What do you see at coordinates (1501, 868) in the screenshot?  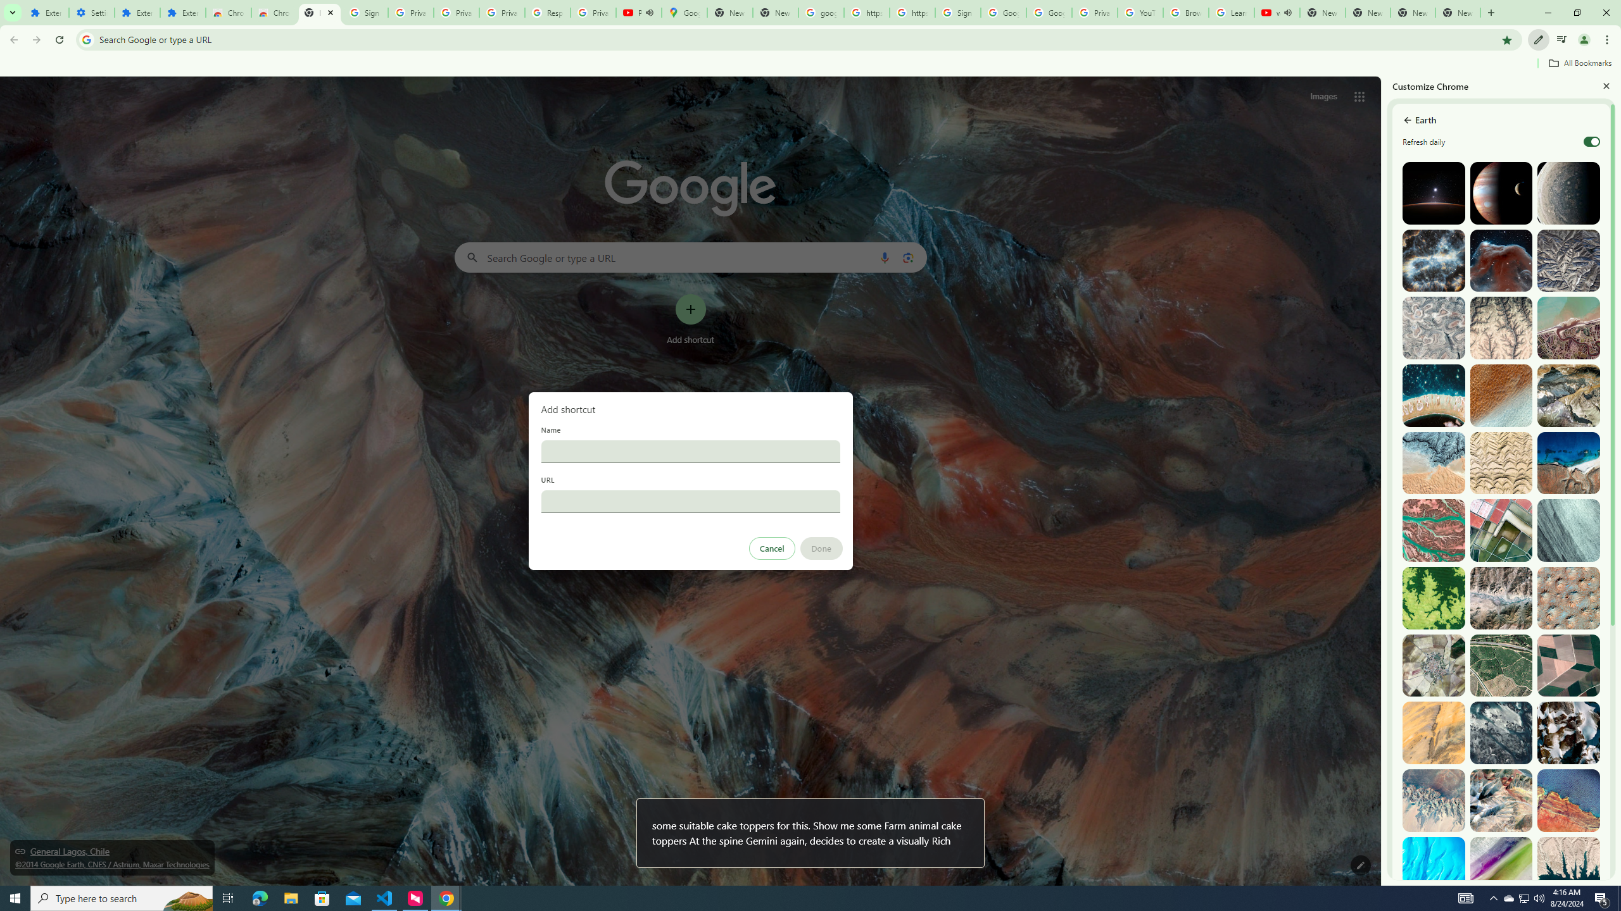 I see `Davis County, United States` at bounding box center [1501, 868].